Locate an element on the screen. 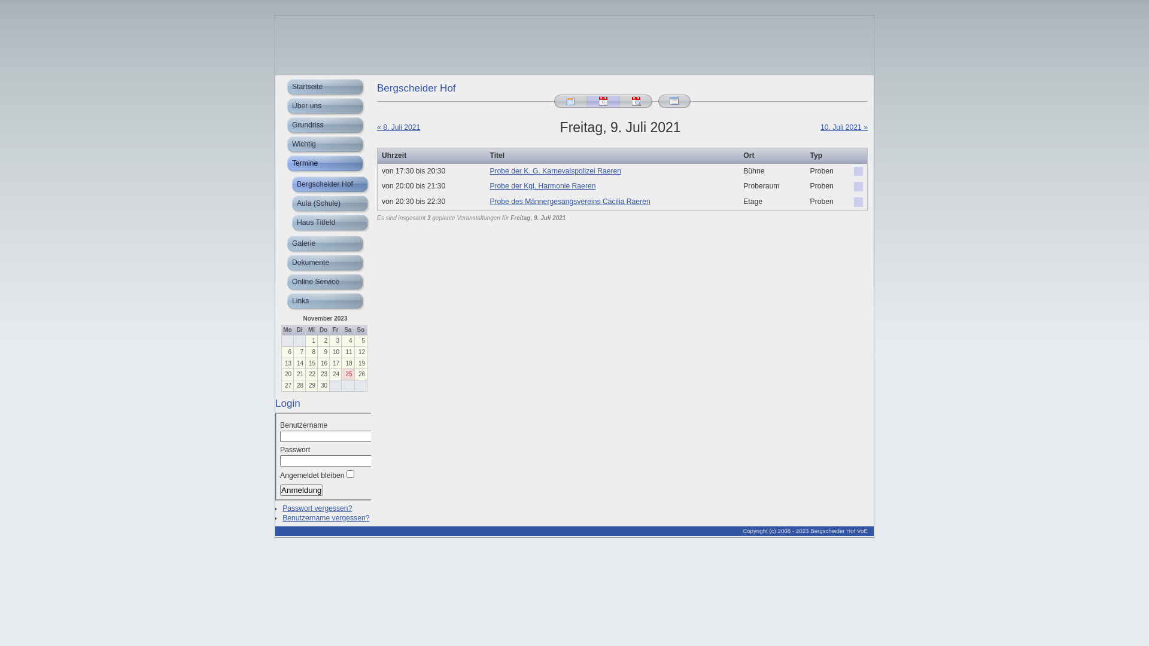 This screenshot has height=646, width=1149. 15 is located at coordinates (311, 364).